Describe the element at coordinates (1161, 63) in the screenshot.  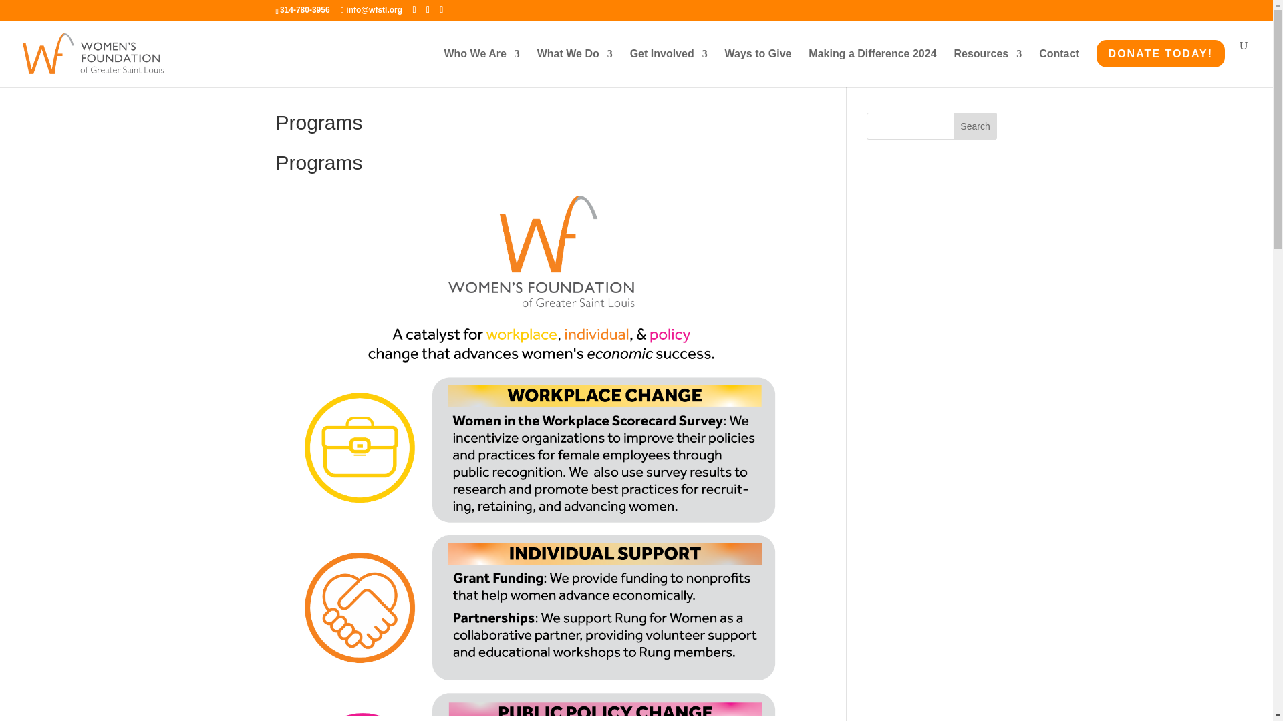
I see `DONATE TODAY!` at that location.